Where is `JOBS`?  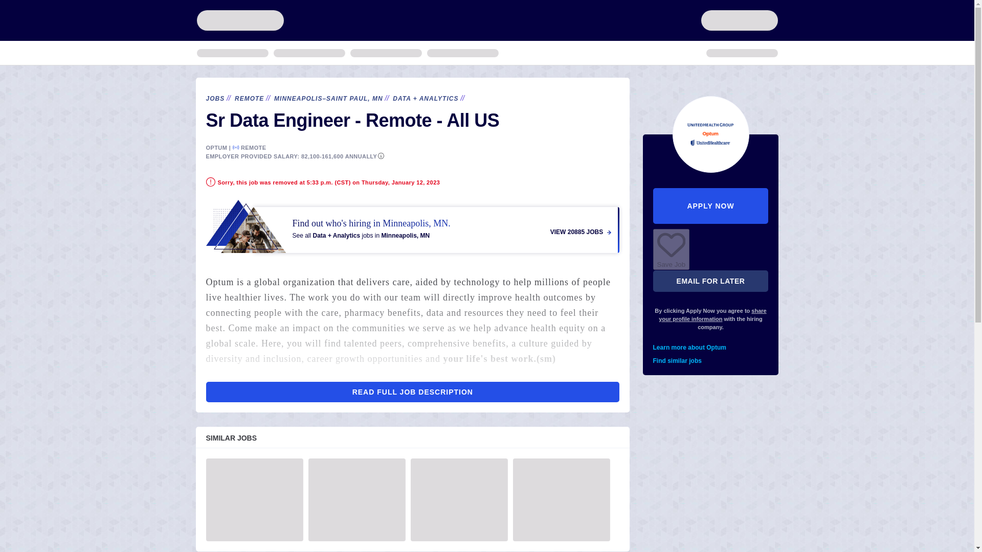 JOBS is located at coordinates (215, 99).